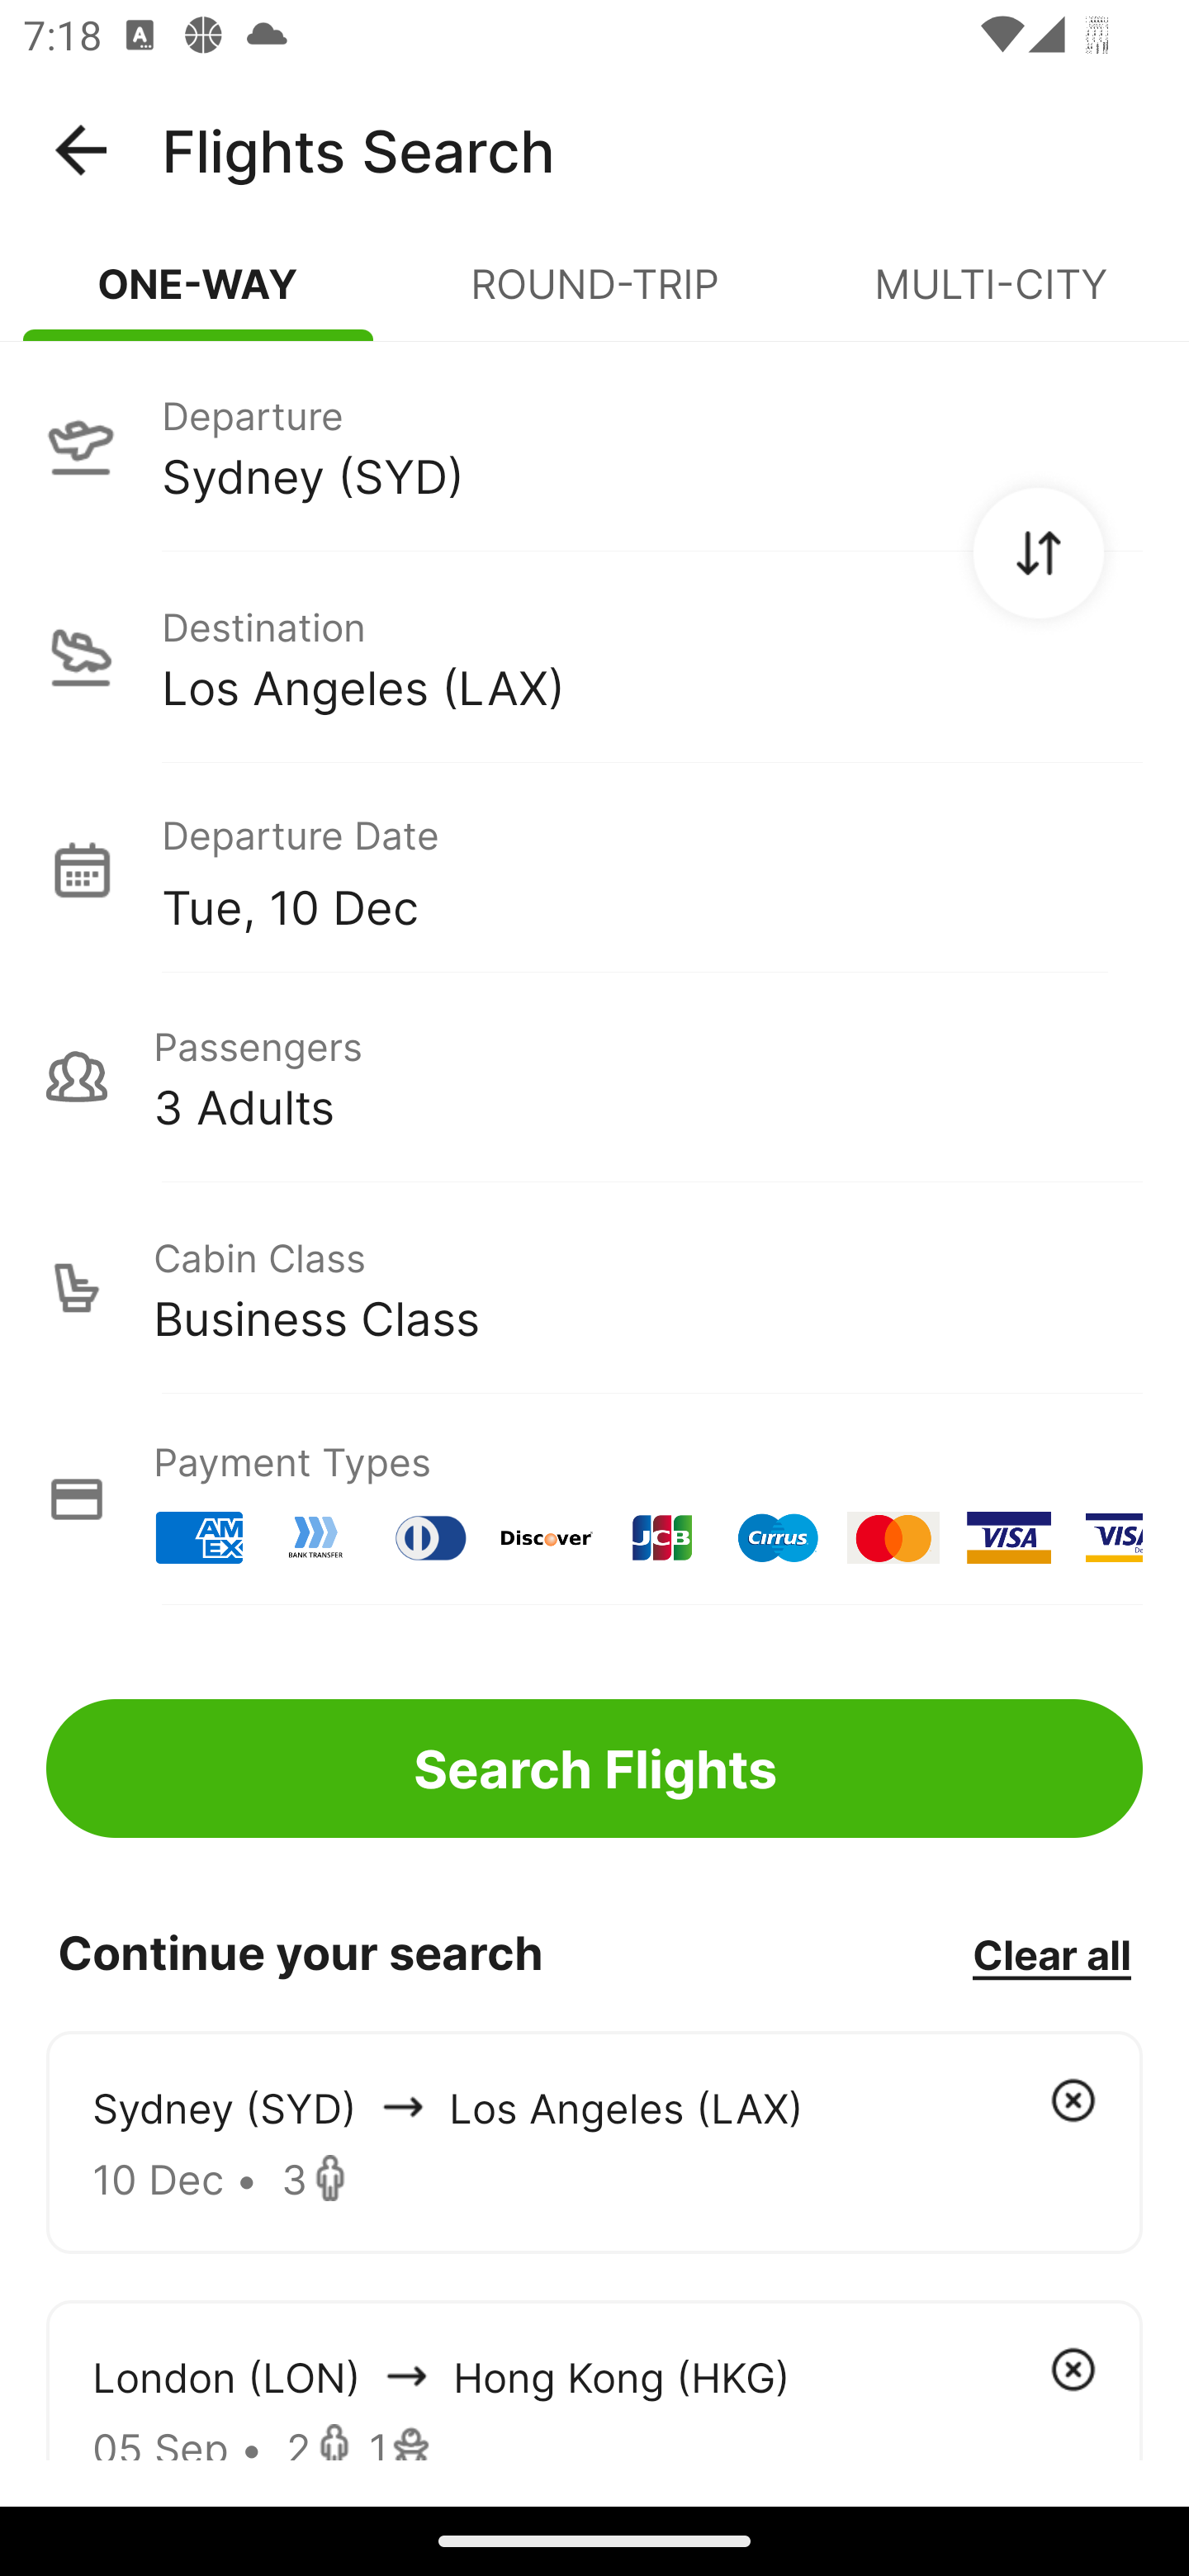 The image size is (1189, 2576). I want to click on Passengers 3 Adults, so click(594, 1077).